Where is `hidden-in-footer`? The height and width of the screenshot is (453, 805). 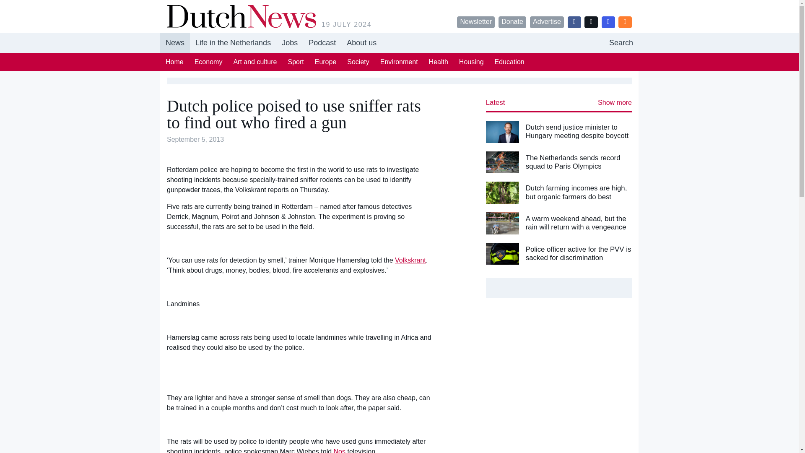 hidden-in-footer is located at coordinates (289, 43).